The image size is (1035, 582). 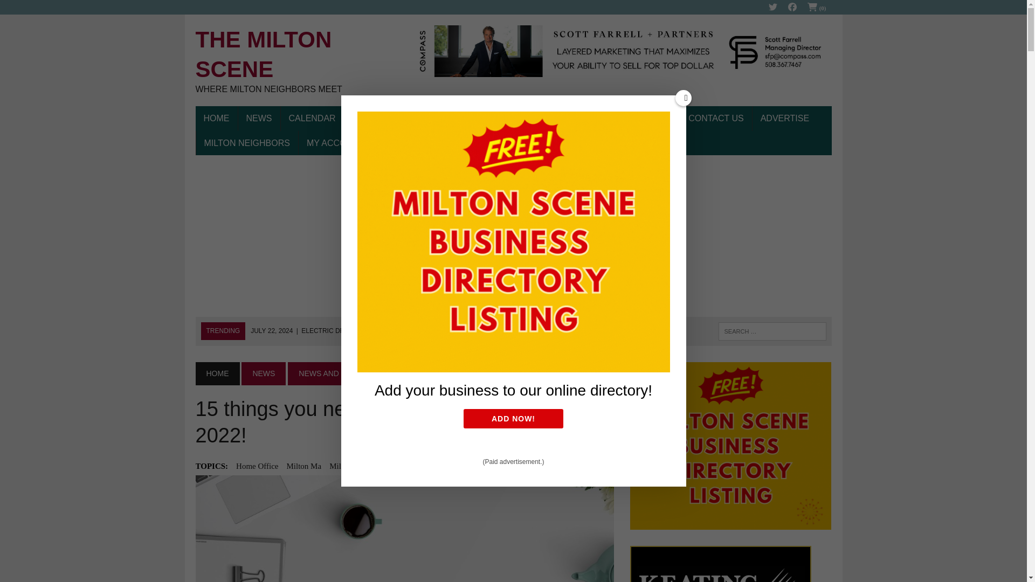 What do you see at coordinates (216, 119) in the screenshot?
I see `HOME` at bounding box center [216, 119].